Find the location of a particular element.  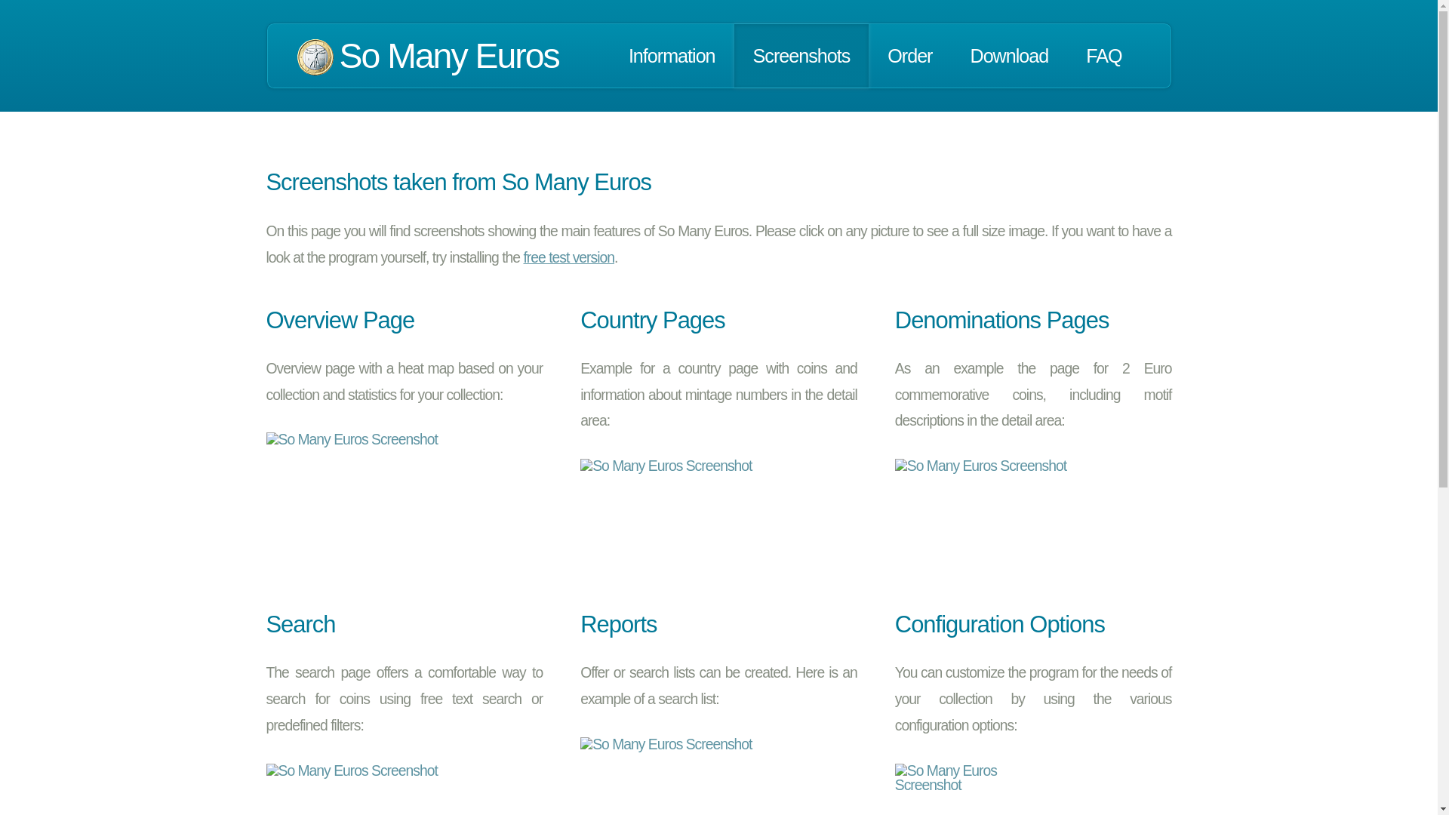

FAQ is located at coordinates (1103, 56).